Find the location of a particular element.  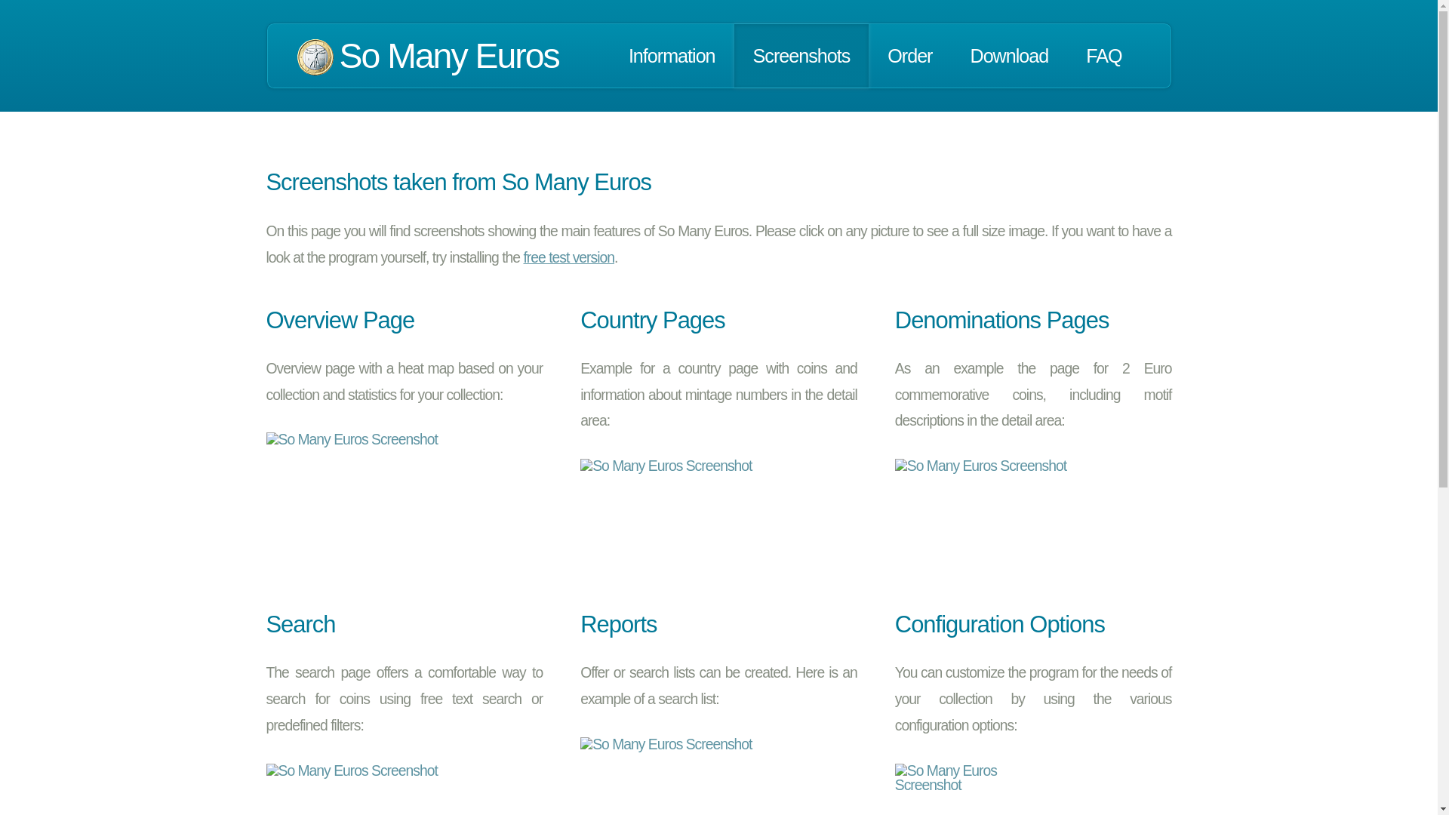

FAQ is located at coordinates (1103, 56).